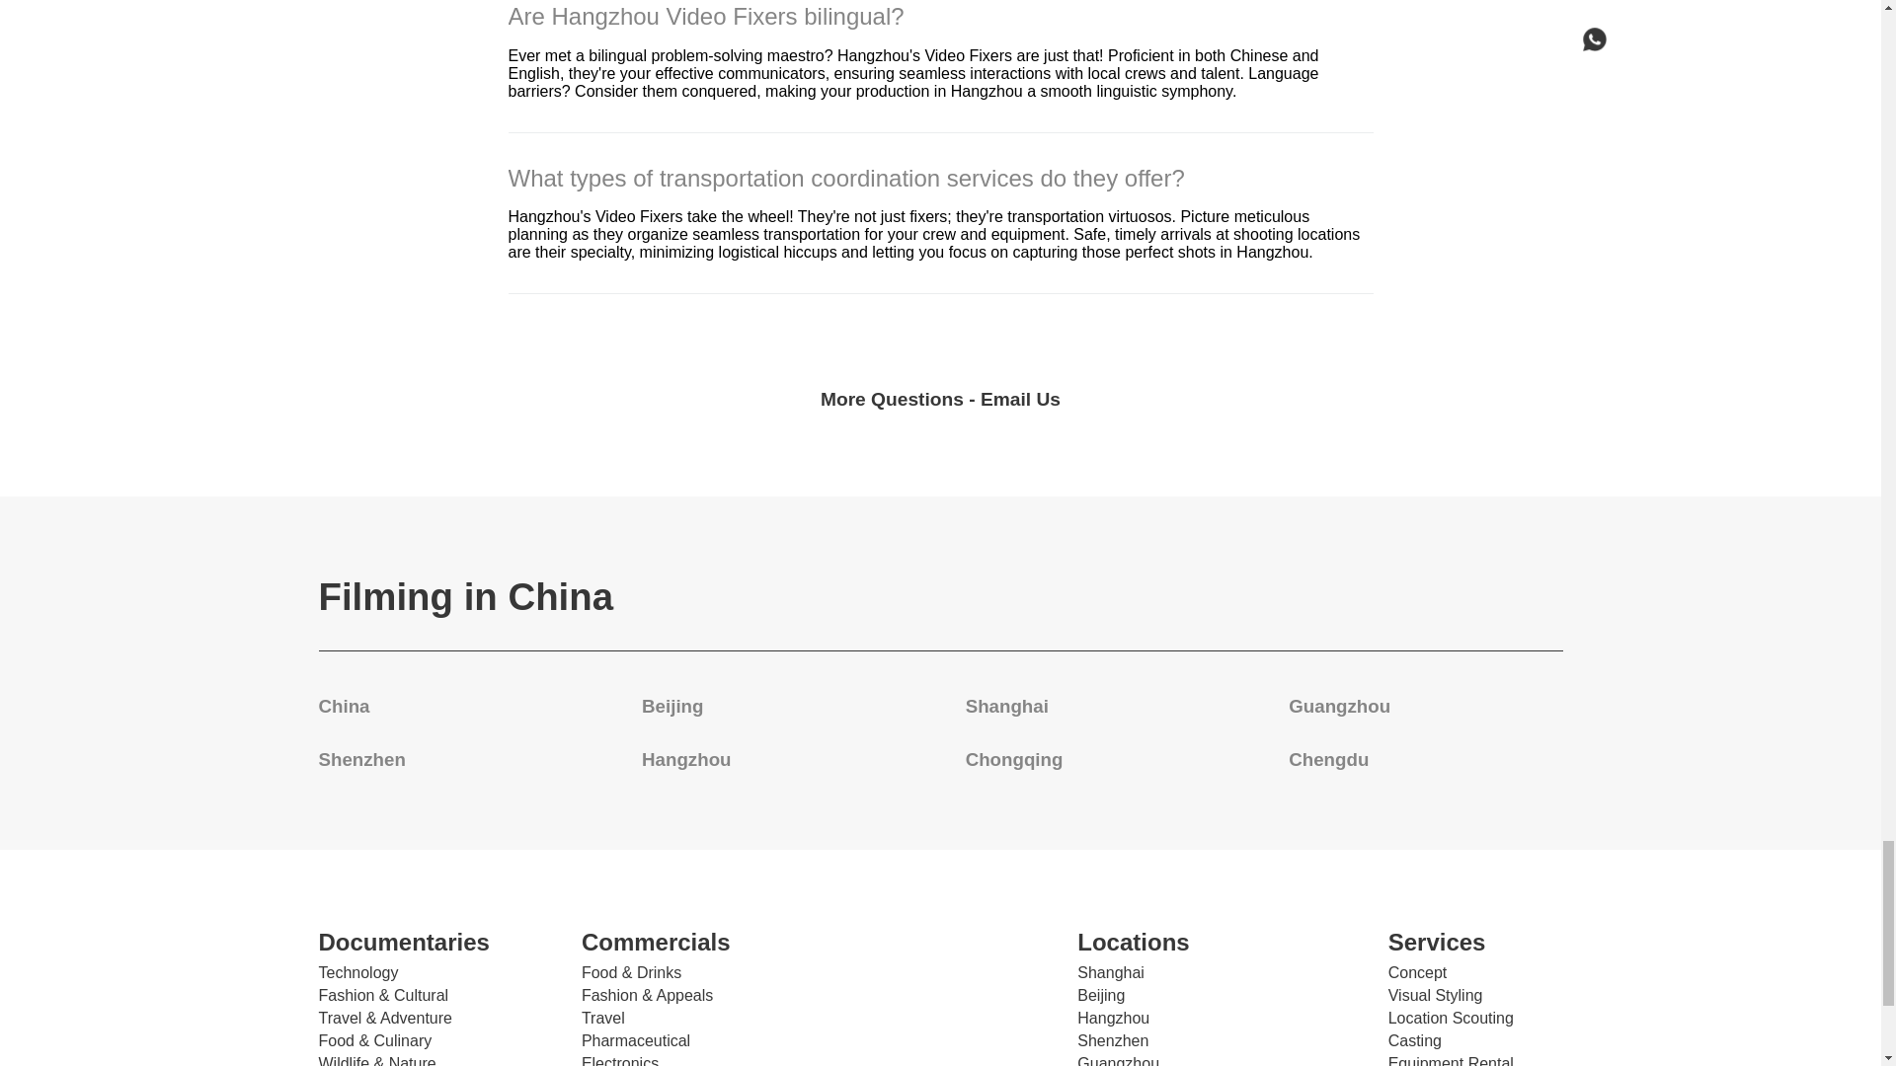  Describe the element at coordinates (1006, 706) in the screenshot. I see `Shanghai Video Production Fixer` at that location.